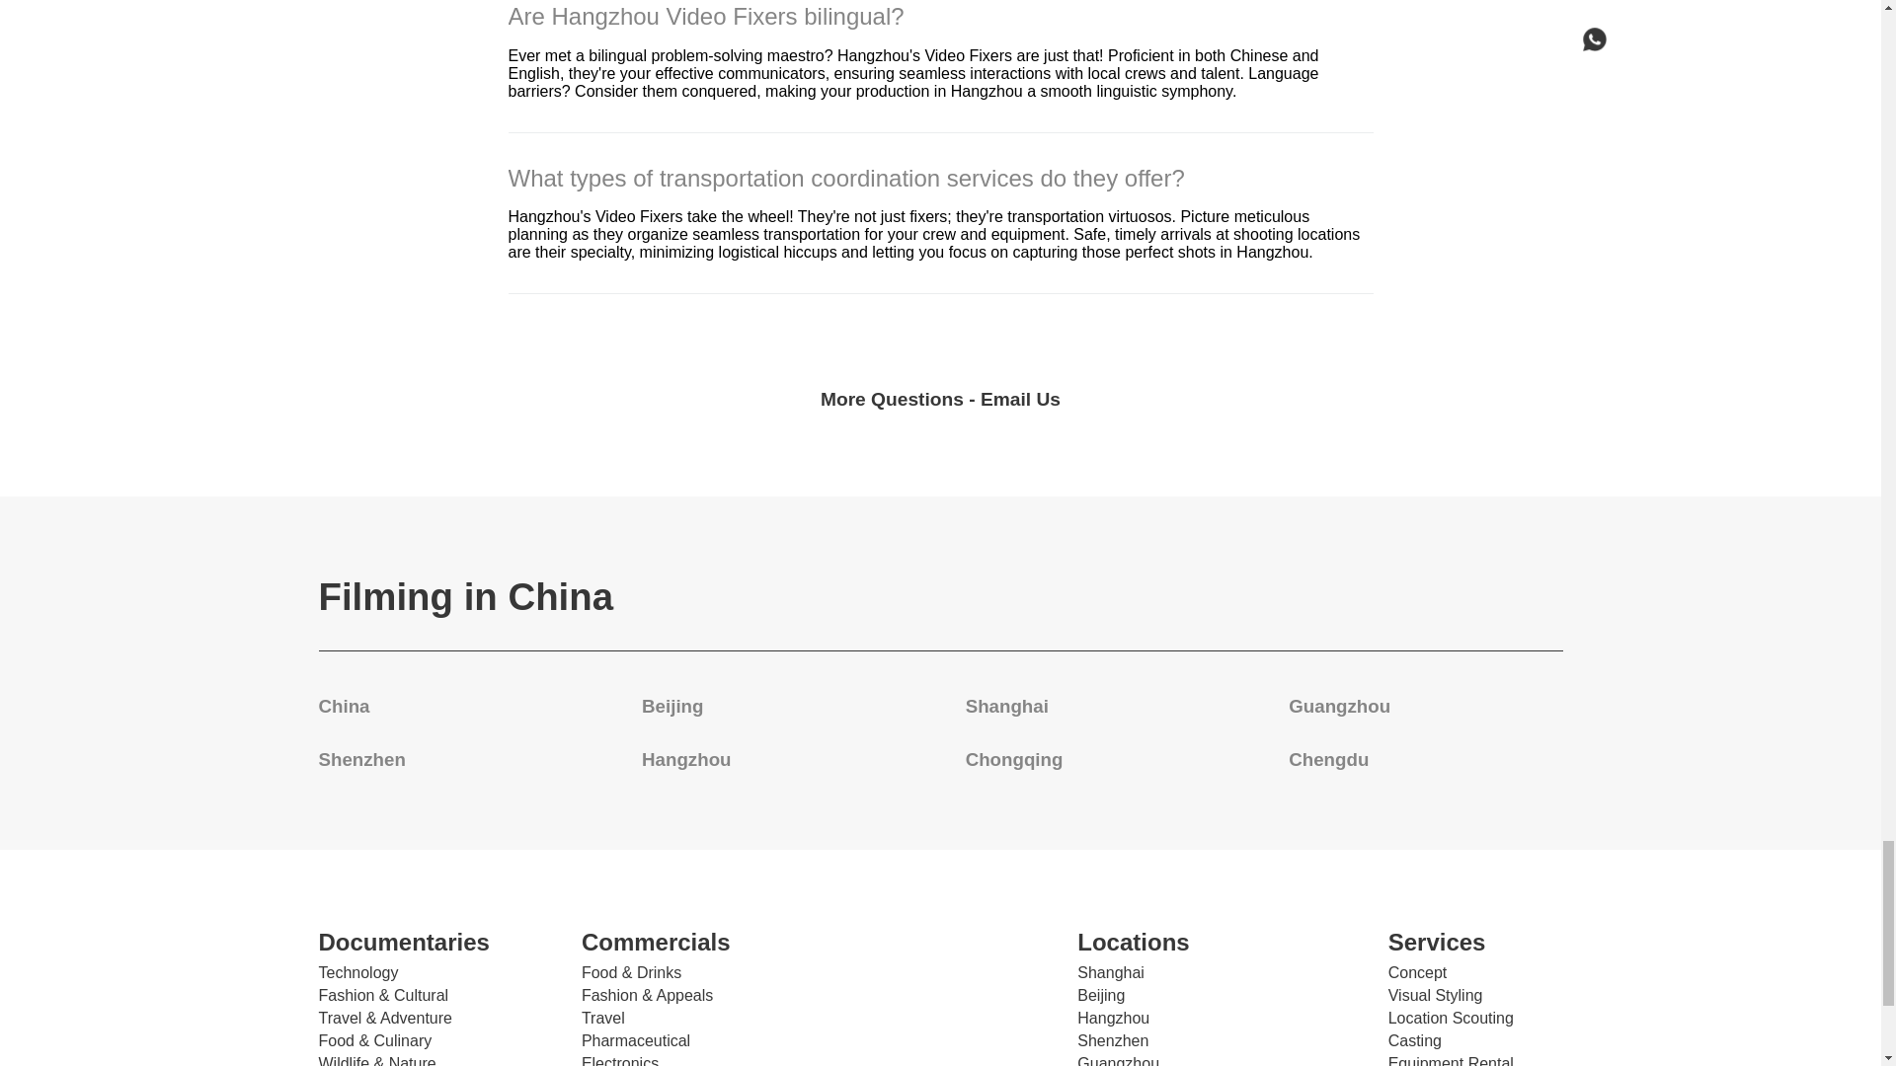  Describe the element at coordinates (1006, 706) in the screenshot. I see `Shanghai Video Production Fixer` at that location.